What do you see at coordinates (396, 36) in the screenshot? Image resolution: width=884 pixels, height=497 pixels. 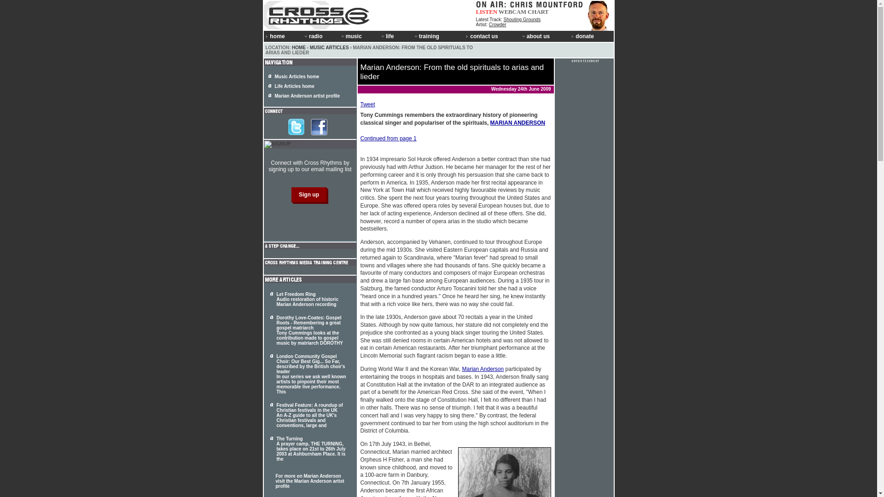 I see `life` at bounding box center [396, 36].